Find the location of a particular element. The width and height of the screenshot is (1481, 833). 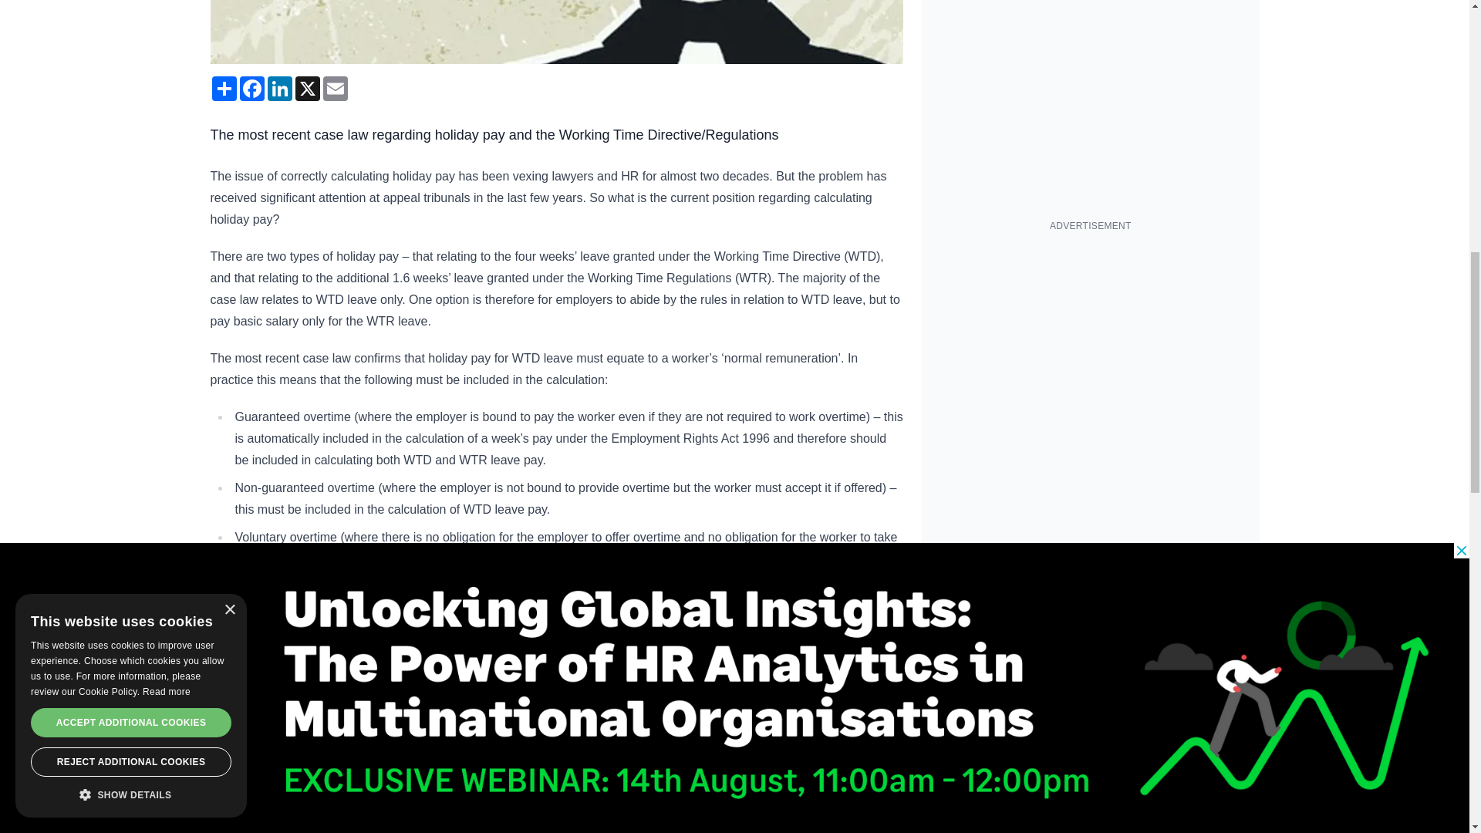

Facebook is located at coordinates (251, 88).